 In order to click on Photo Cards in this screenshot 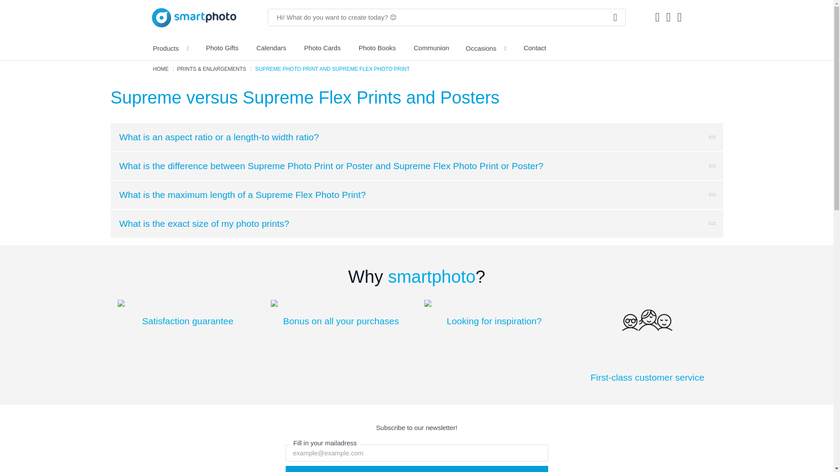, I will do `click(322, 48)`.